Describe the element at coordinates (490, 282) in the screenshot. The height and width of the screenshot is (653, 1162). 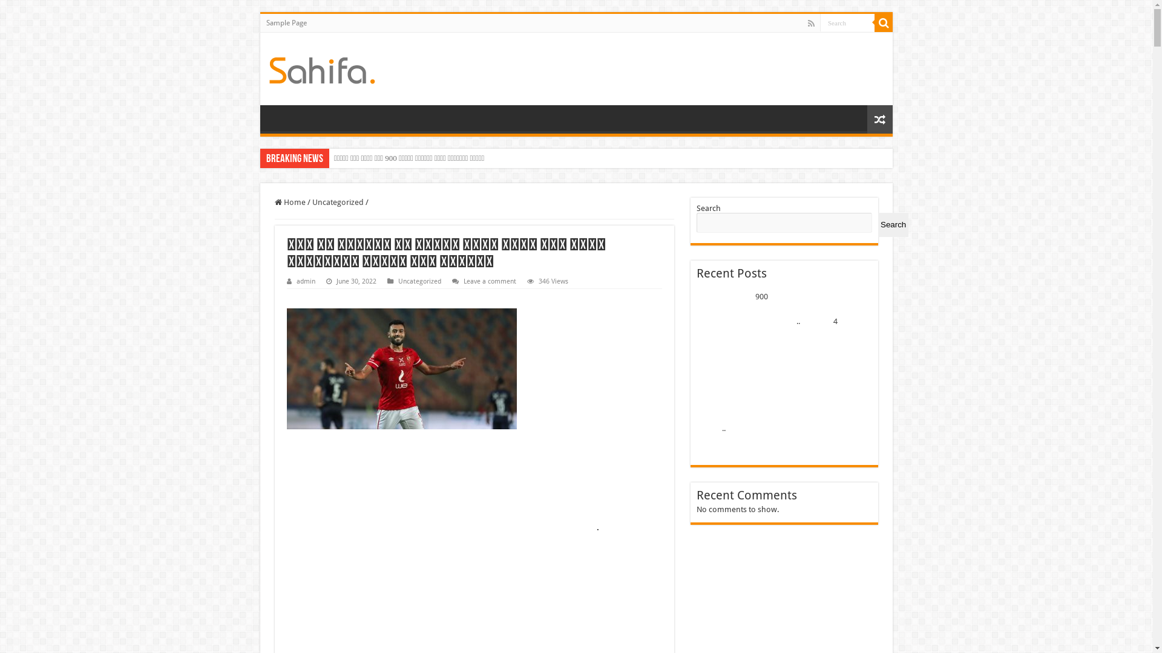
I see `Leave a comment` at that location.